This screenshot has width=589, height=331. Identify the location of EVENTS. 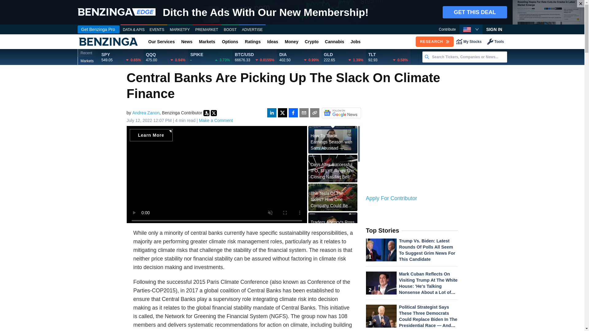
(157, 30).